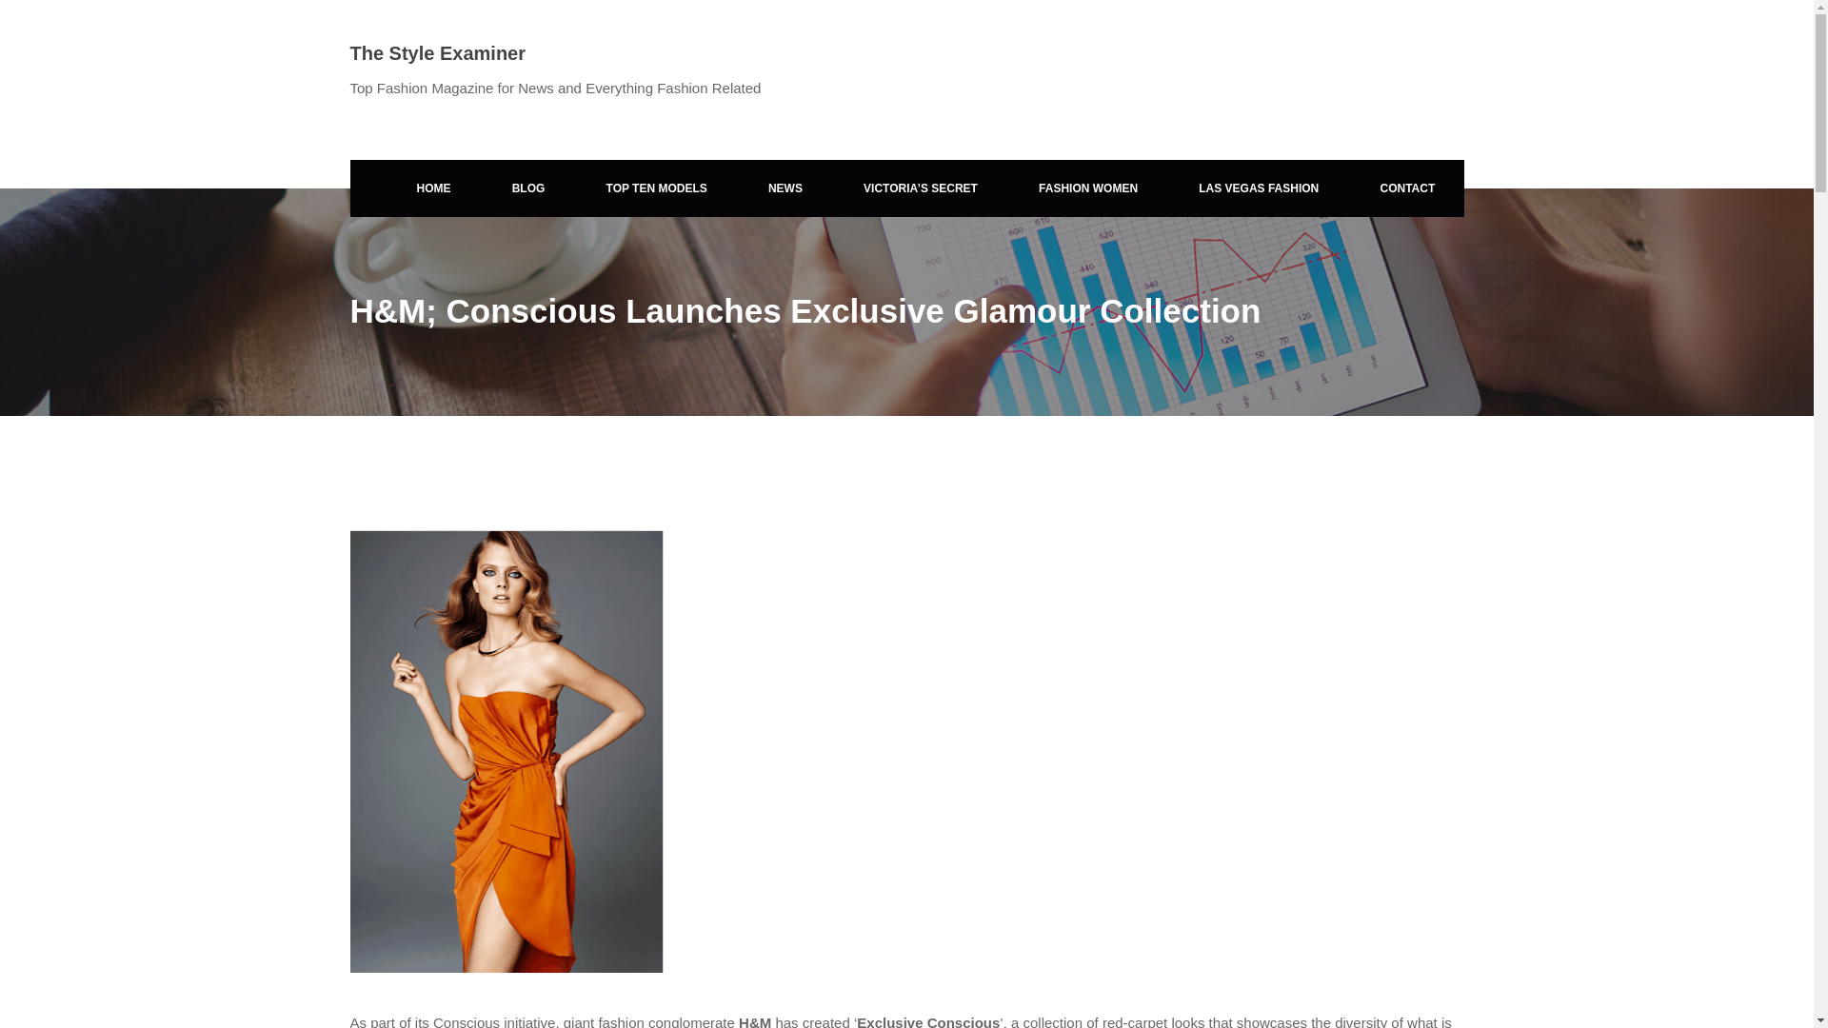  What do you see at coordinates (528, 188) in the screenshot?
I see `BLOG` at bounding box center [528, 188].